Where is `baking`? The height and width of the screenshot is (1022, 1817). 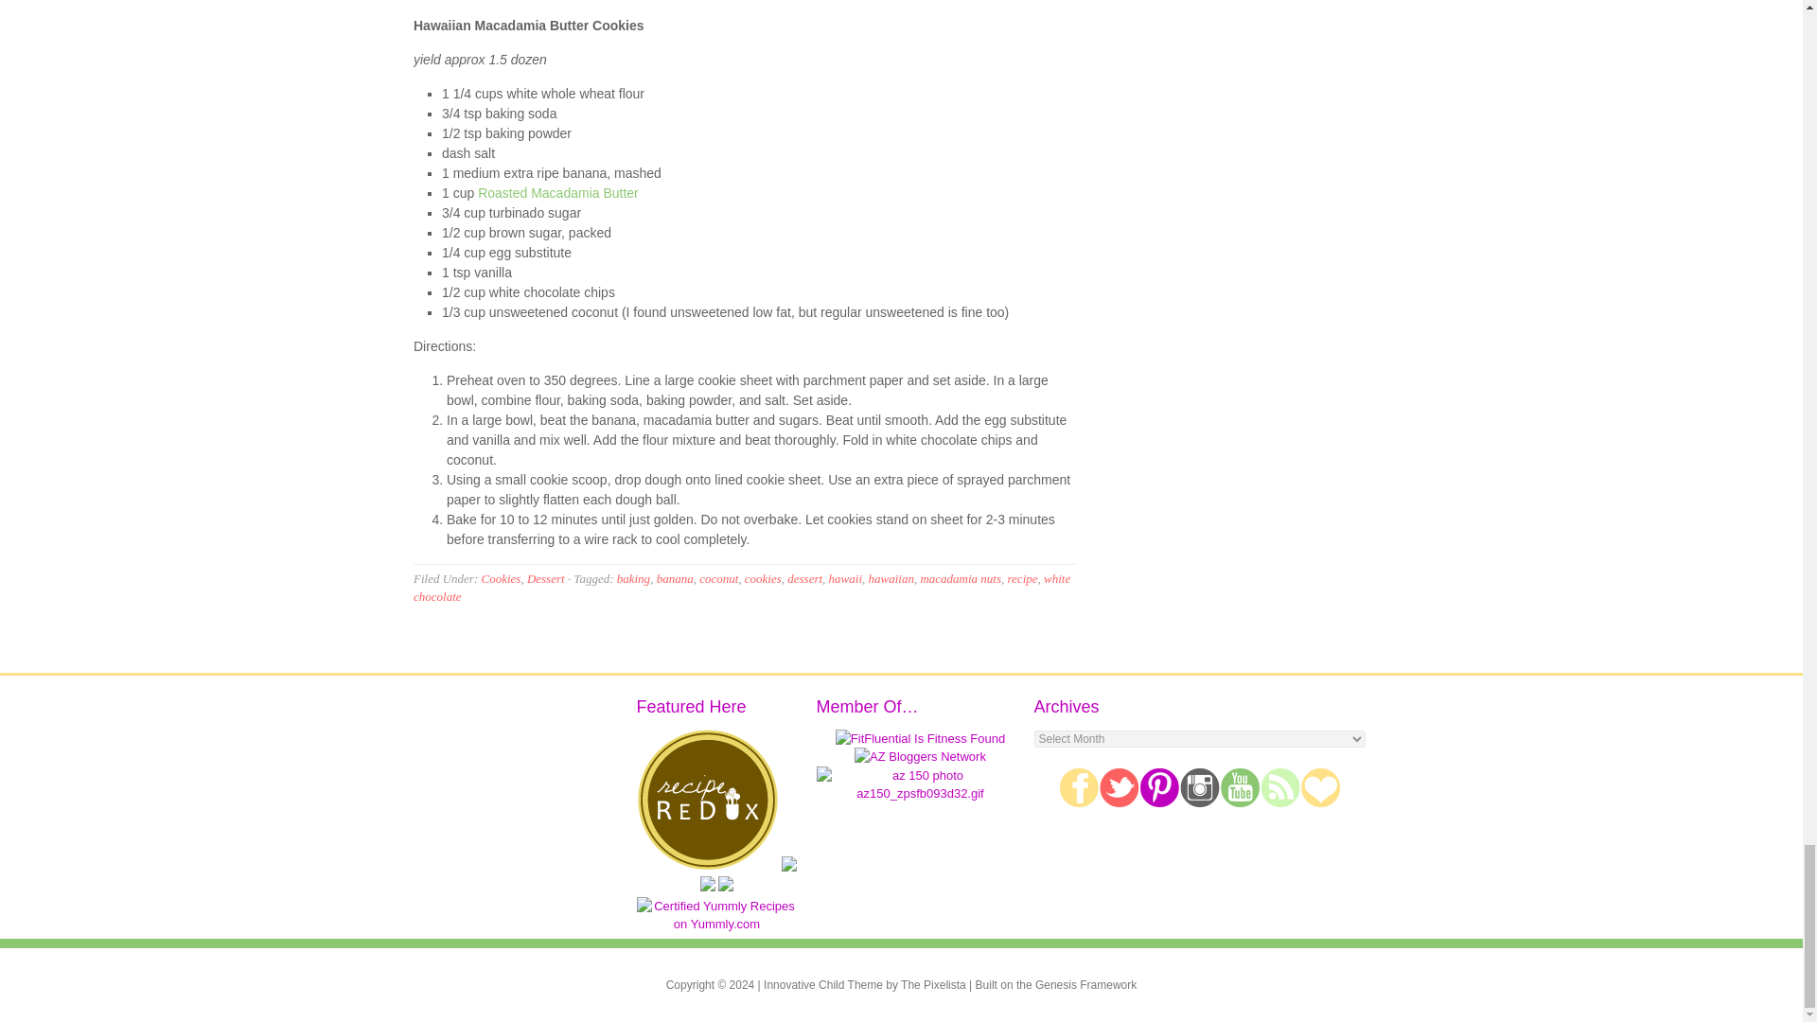
baking is located at coordinates (634, 577).